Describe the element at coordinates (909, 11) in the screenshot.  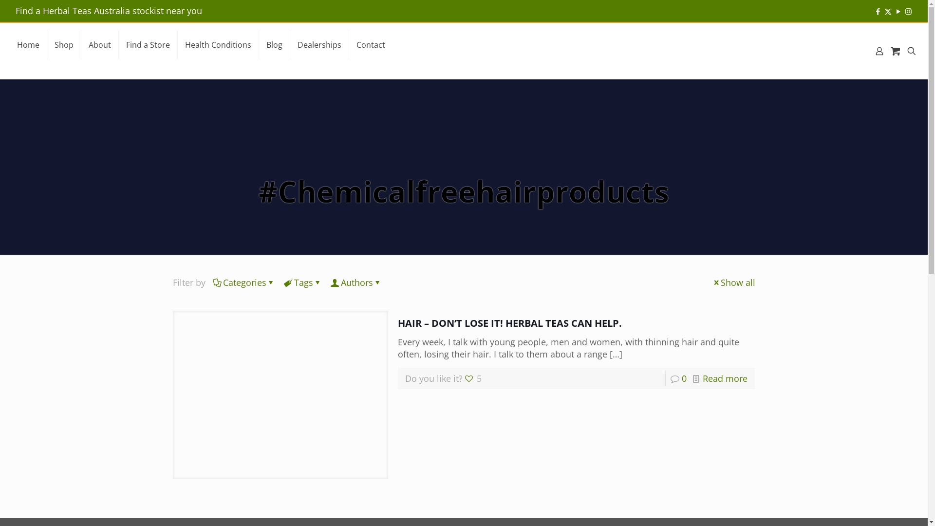
I see `Instagram` at that location.